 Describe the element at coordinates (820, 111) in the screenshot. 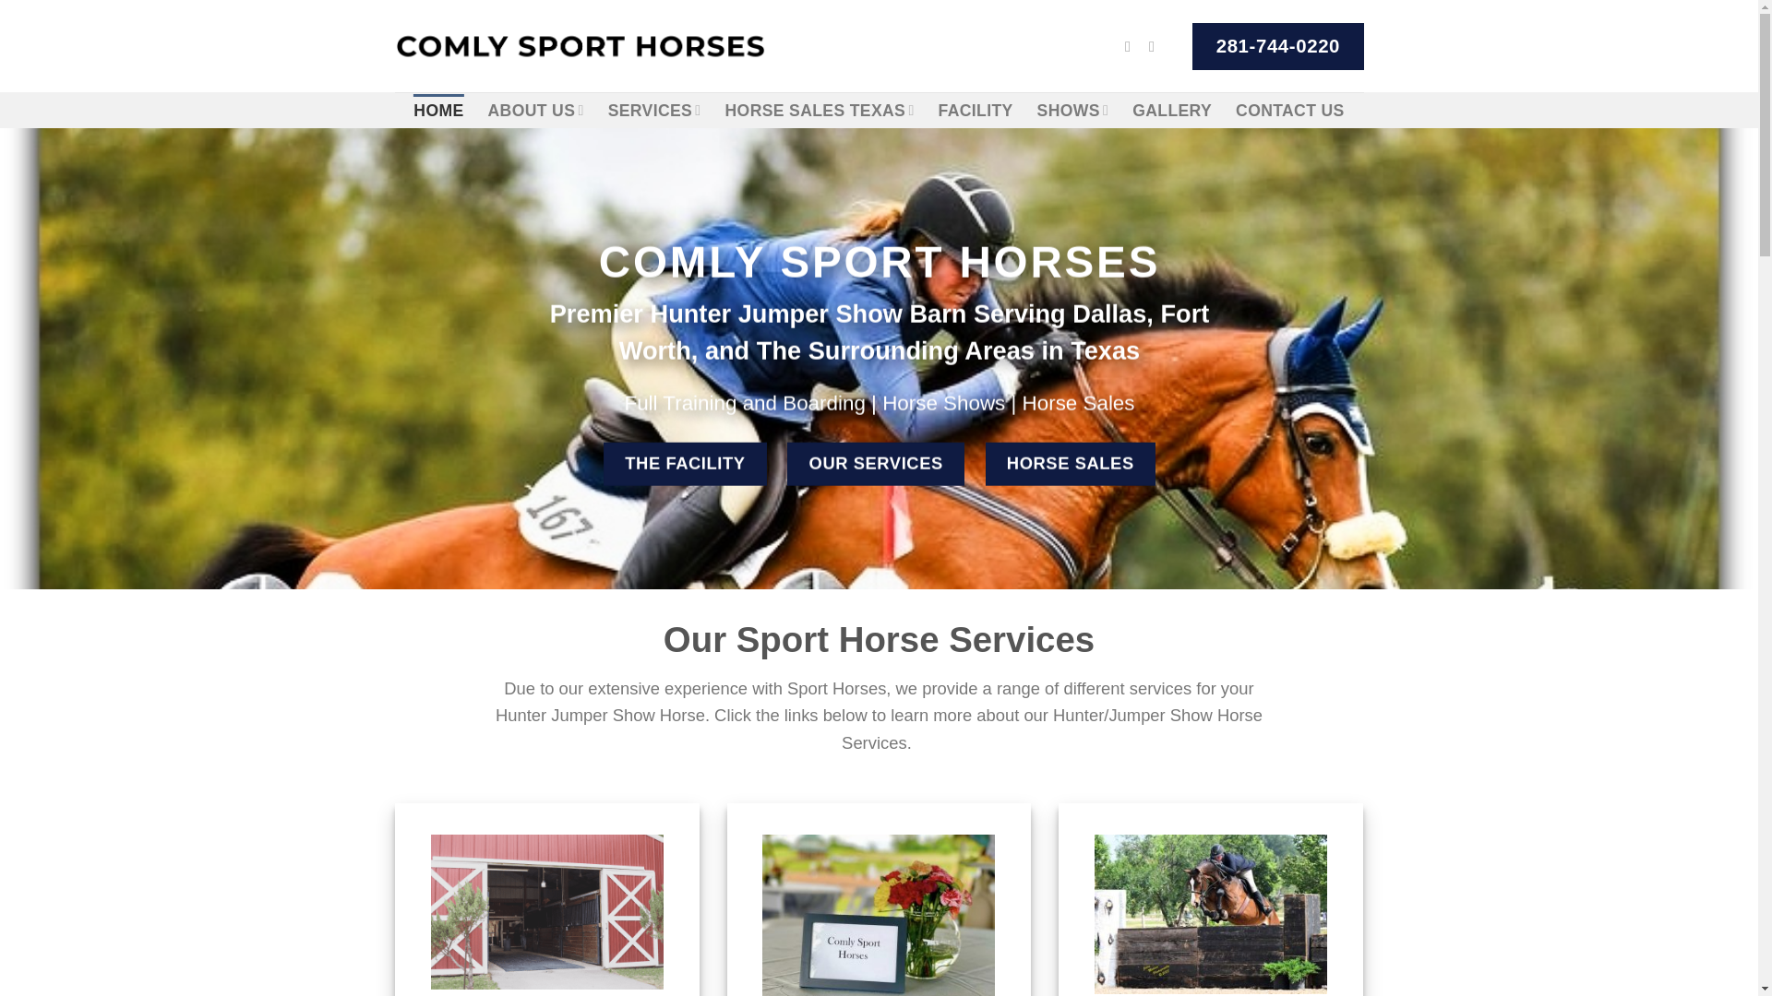

I see `HORSE SALES TEXAS` at that location.